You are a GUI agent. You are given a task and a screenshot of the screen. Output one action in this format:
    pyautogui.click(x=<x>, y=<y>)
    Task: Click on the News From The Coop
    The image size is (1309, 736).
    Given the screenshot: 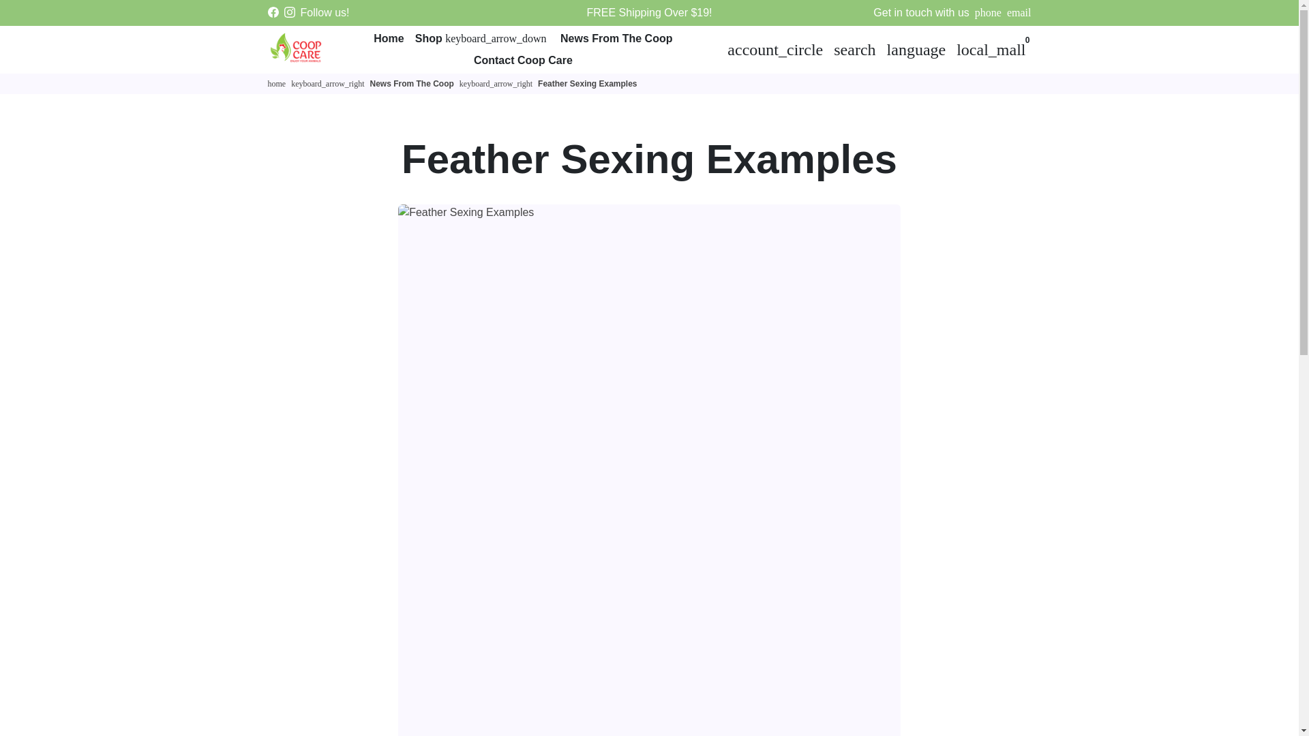 What is the action you would take?
    pyautogui.click(x=616, y=38)
    